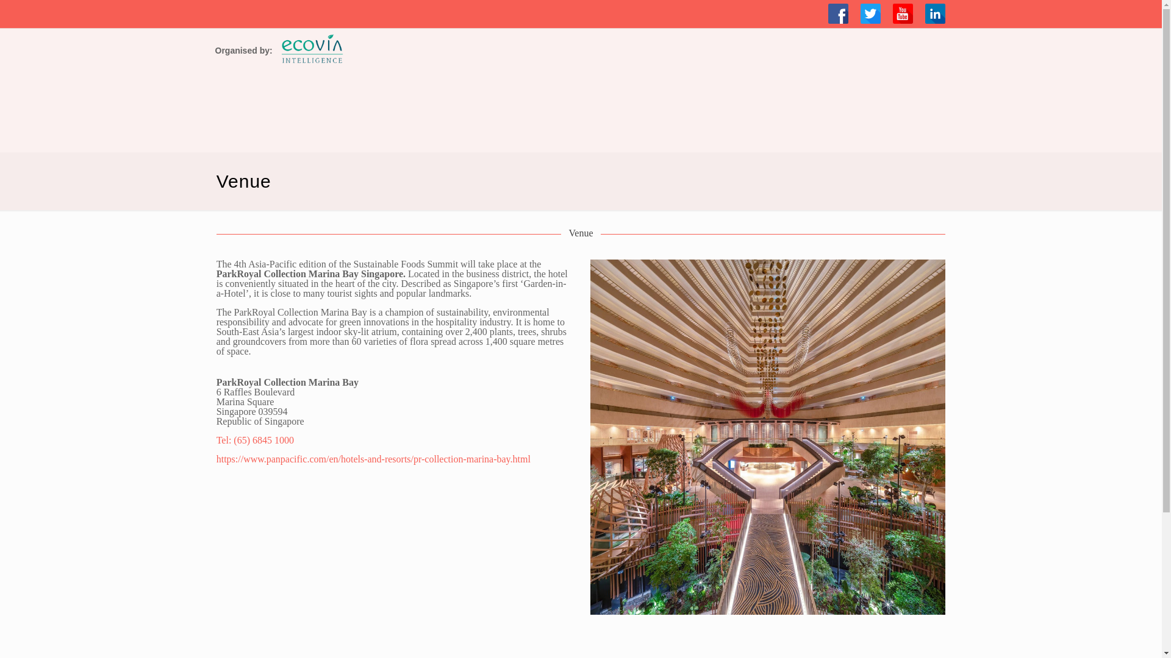  Describe the element at coordinates (903, 13) in the screenshot. I see `YouTube` at that location.